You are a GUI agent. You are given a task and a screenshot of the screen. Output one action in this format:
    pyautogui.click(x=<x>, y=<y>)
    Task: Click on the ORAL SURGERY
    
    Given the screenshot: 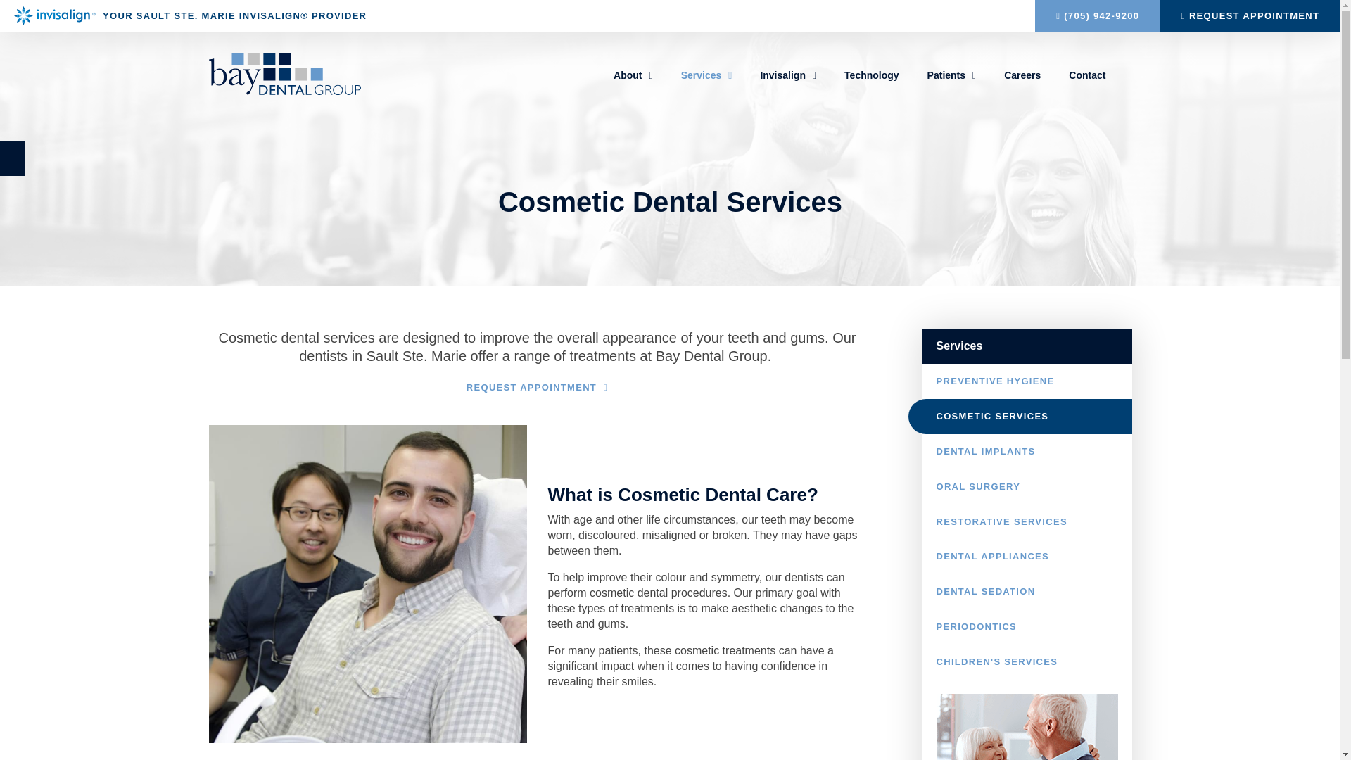 What is the action you would take?
    pyautogui.click(x=1027, y=487)
    